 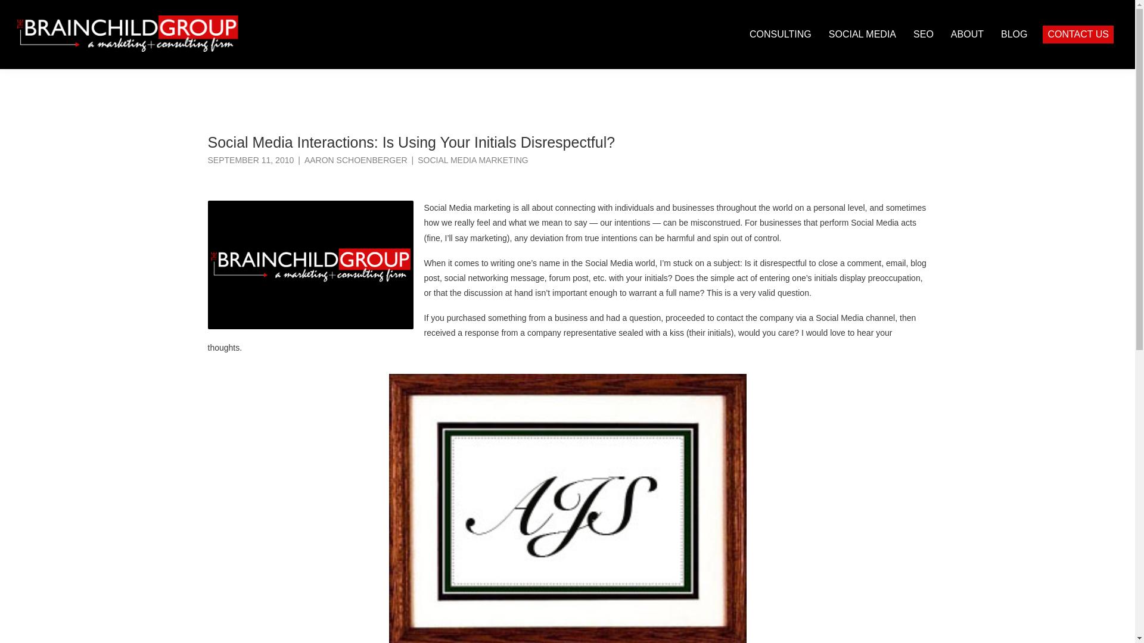 I want to click on SEO, so click(x=923, y=34).